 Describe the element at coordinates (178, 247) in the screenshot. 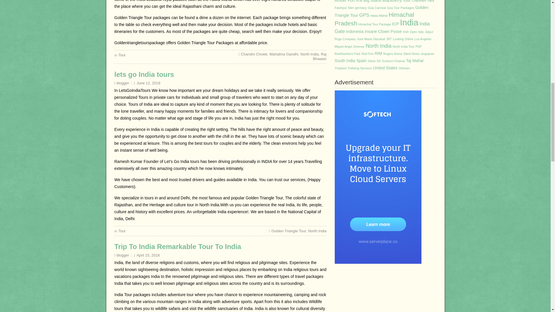

I see `Trip To India Remarkable Tour To India` at that location.